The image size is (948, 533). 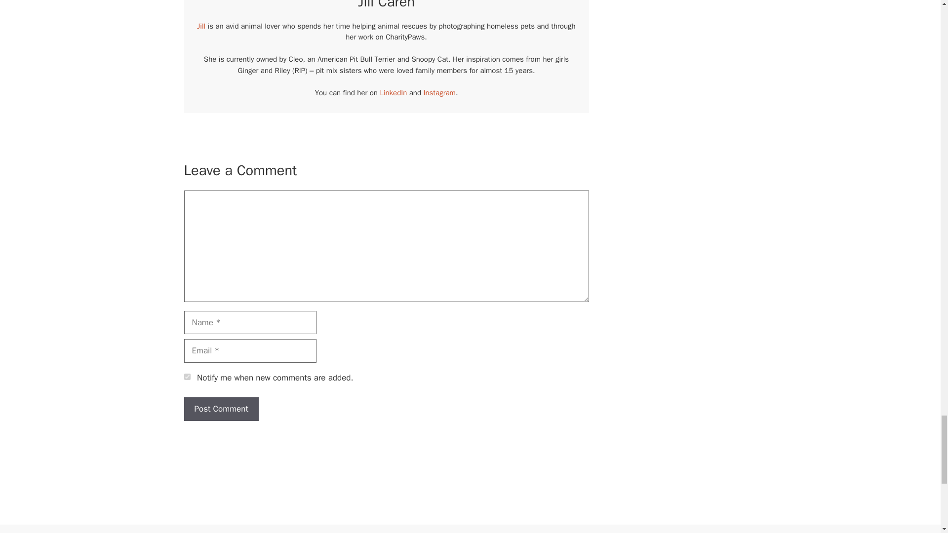 What do you see at coordinates (221, 409) in the screenshot?
I see `Post Comment` at bounding box center [221, 409].